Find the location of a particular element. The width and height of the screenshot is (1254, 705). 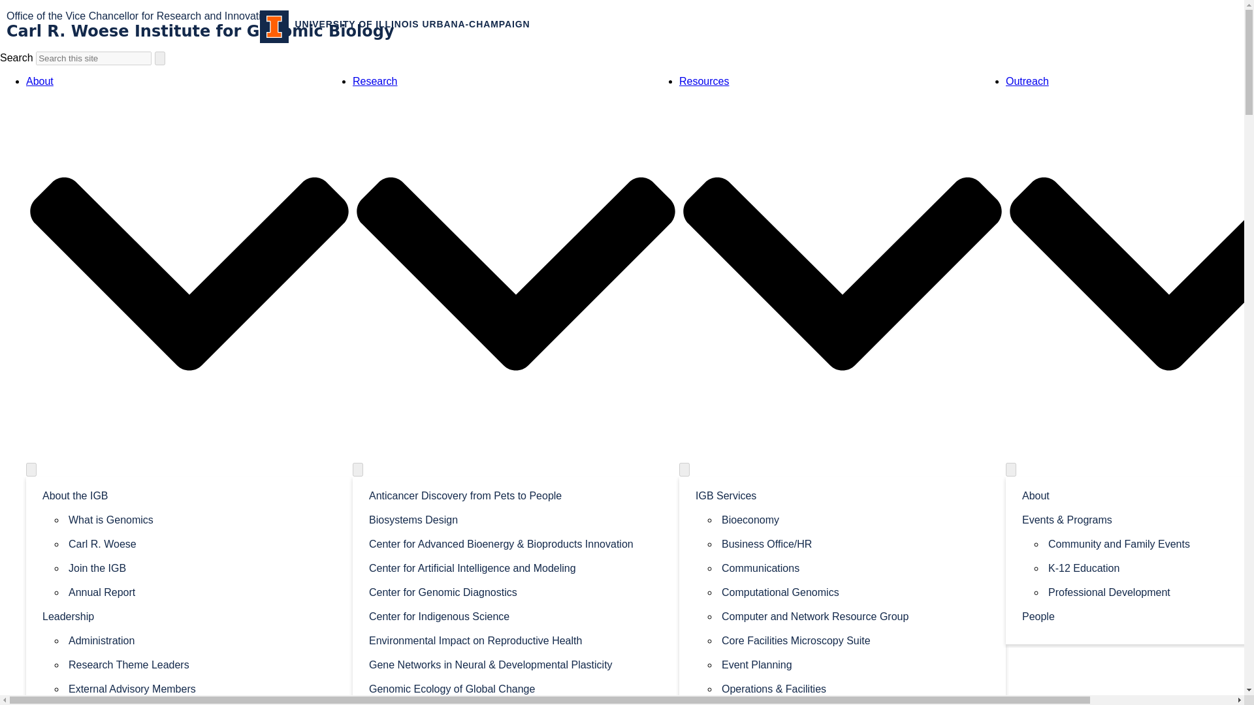

External Advisory Members is located at coordinates (202, 688).